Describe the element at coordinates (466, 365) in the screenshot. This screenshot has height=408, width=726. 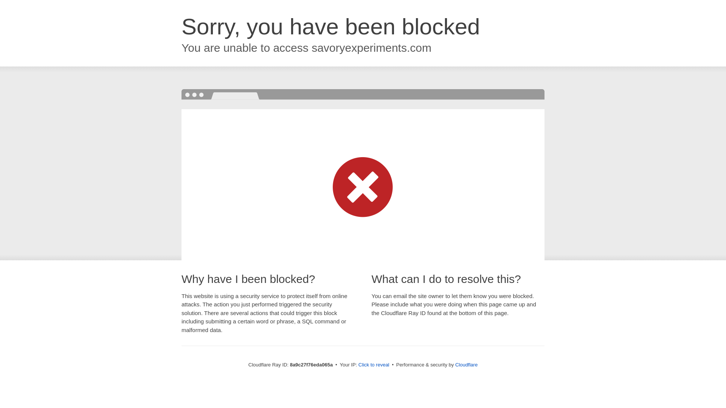
I see `Cloudflare` at that location.